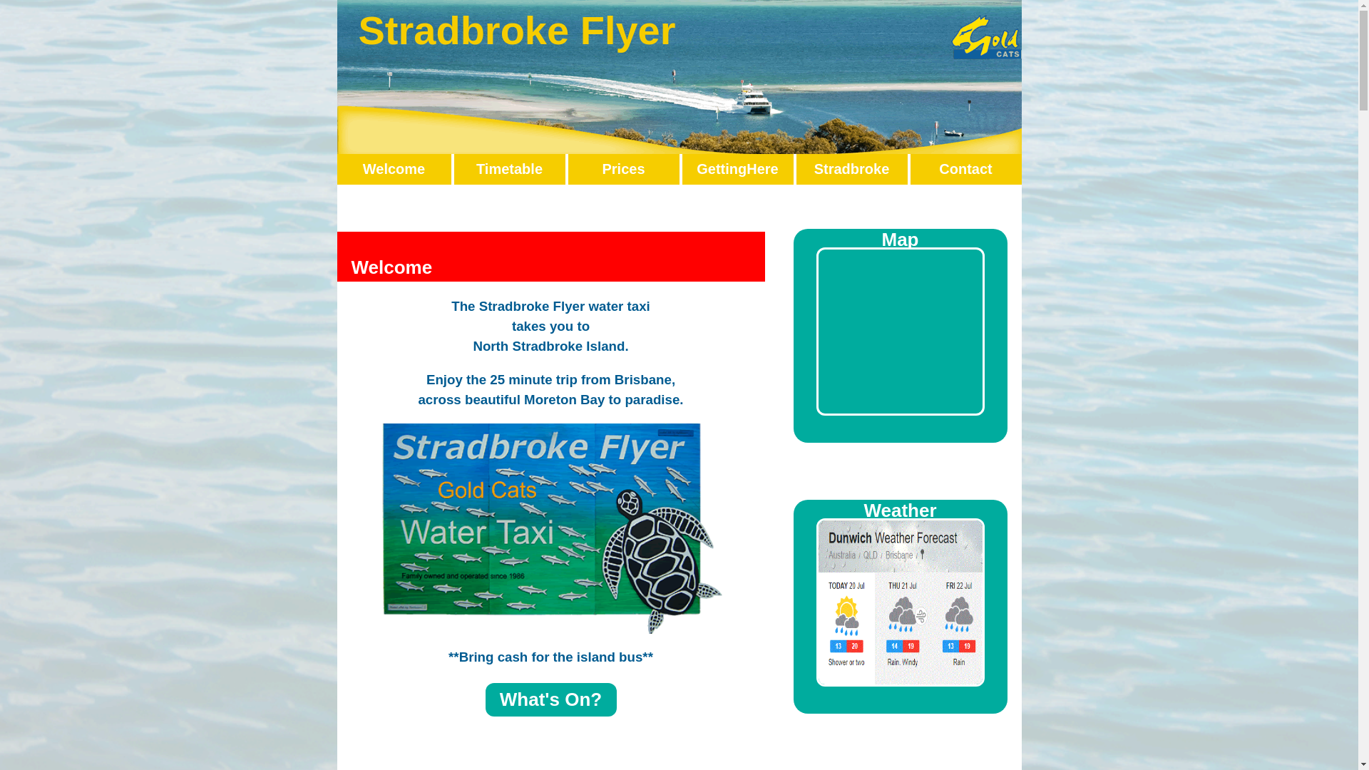  What do you see at coordinates (852, 169) in the screenshot?
I see `Stradbroke` at bounding box center [852, 169].